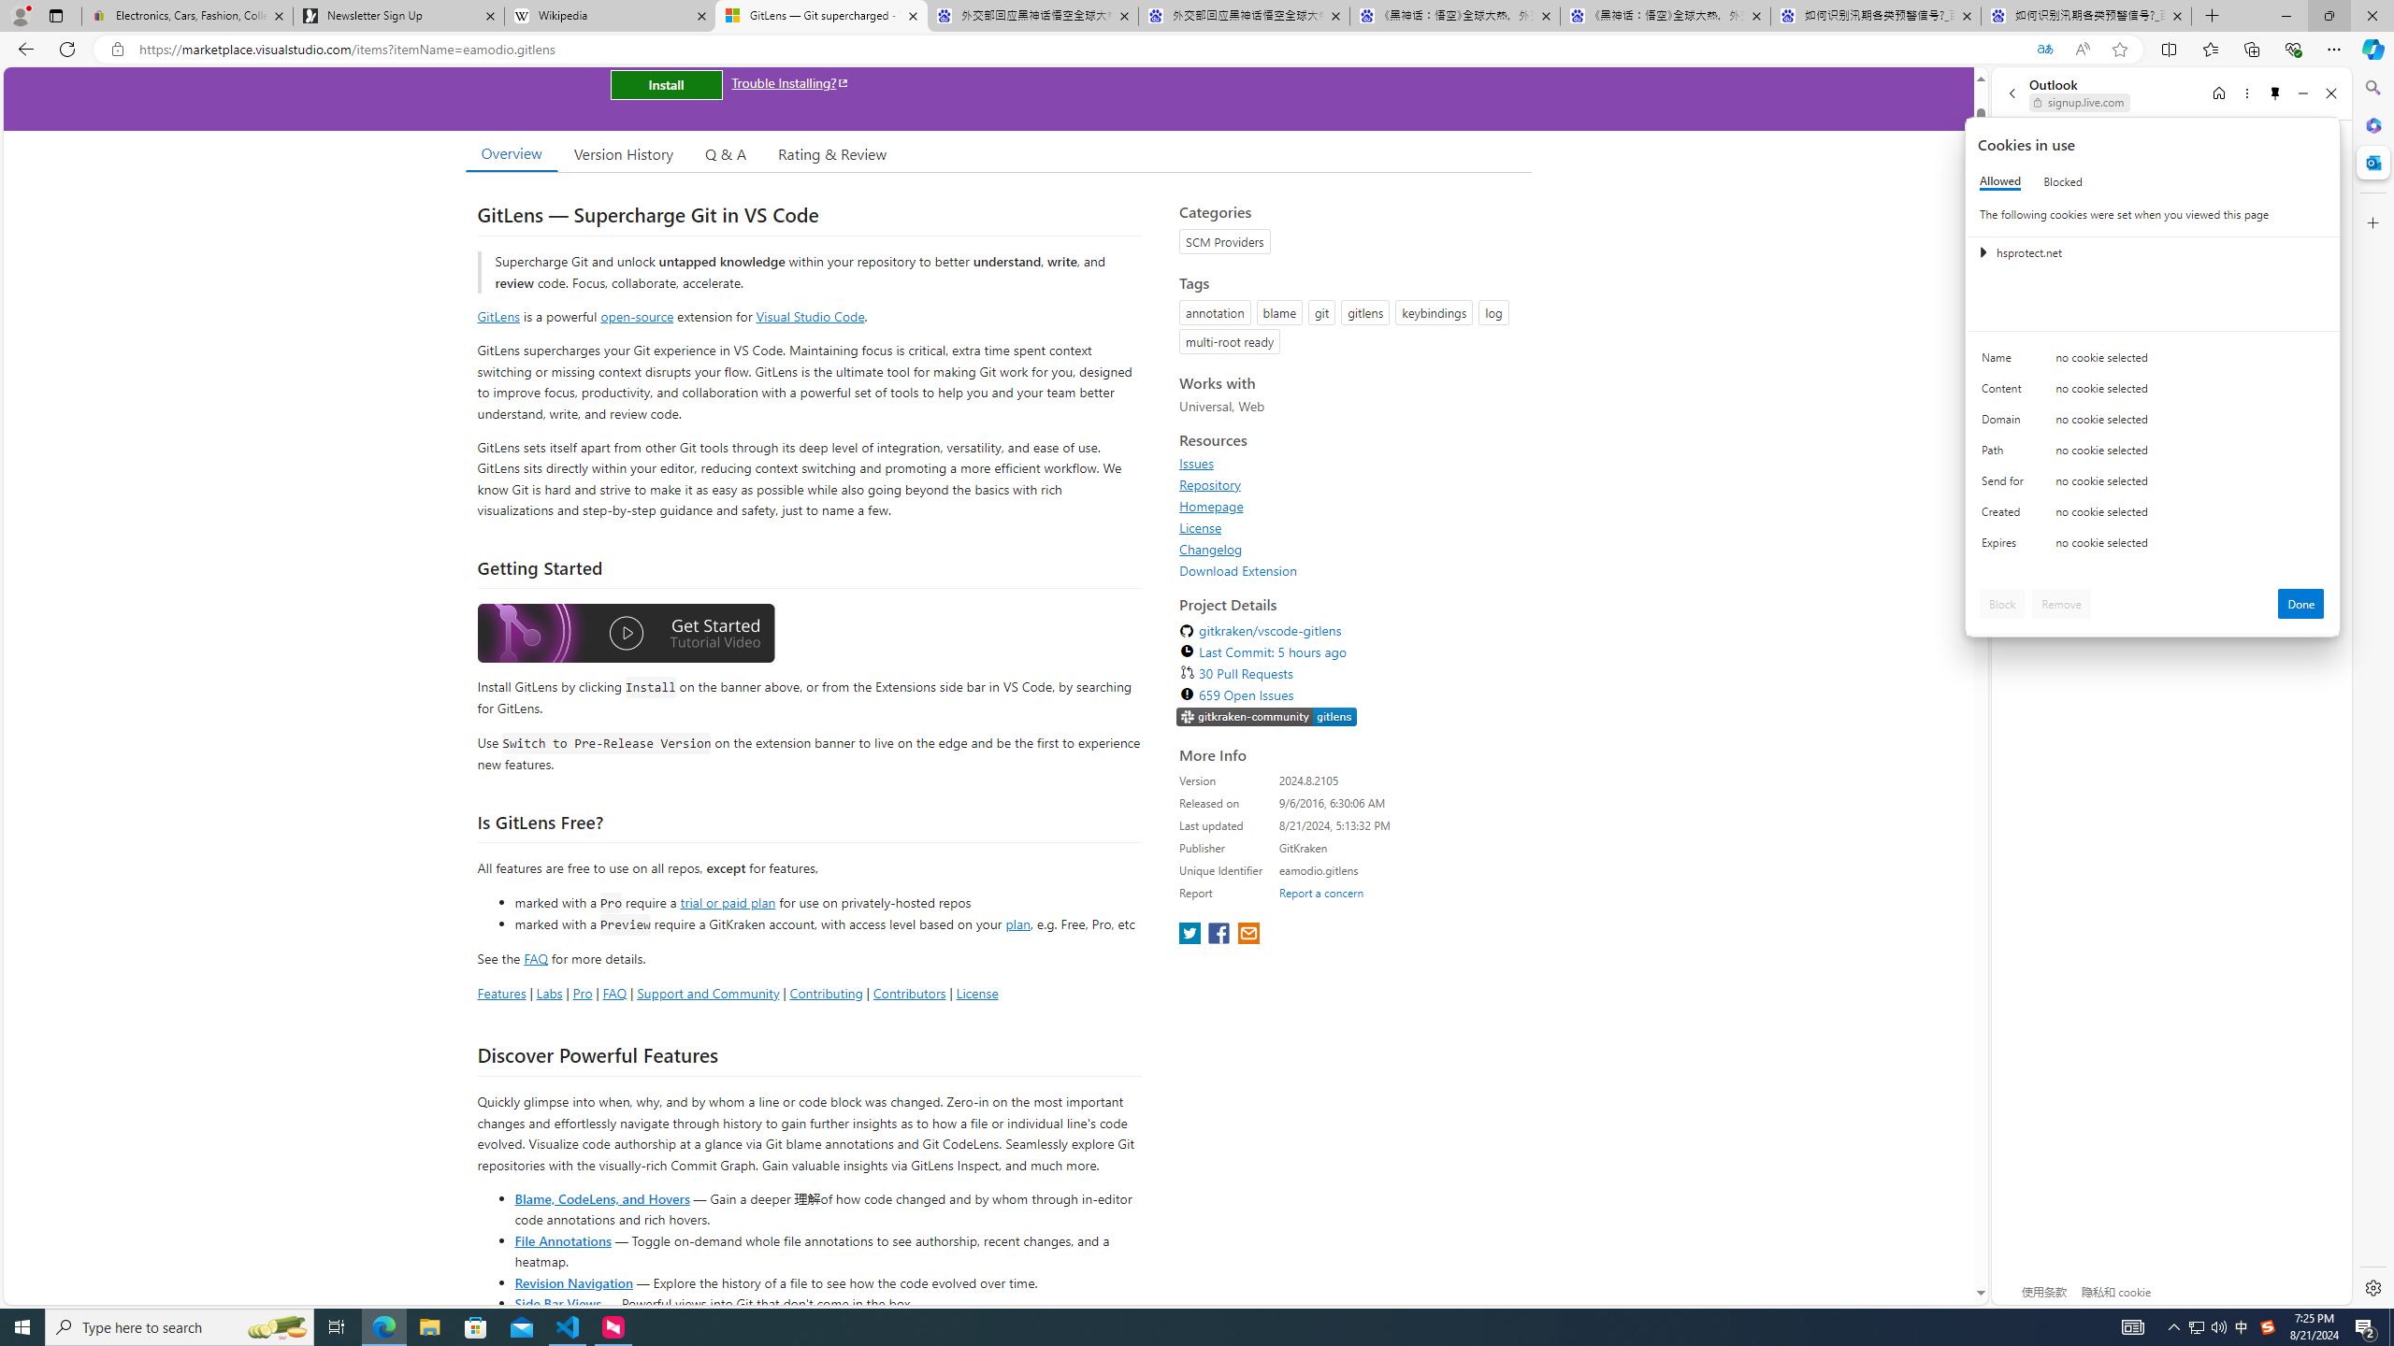 This screenshot has width=2394, height=1346. Describe the element at coordinates (2002, 604) in the screenshot. I see `Block` at that location.